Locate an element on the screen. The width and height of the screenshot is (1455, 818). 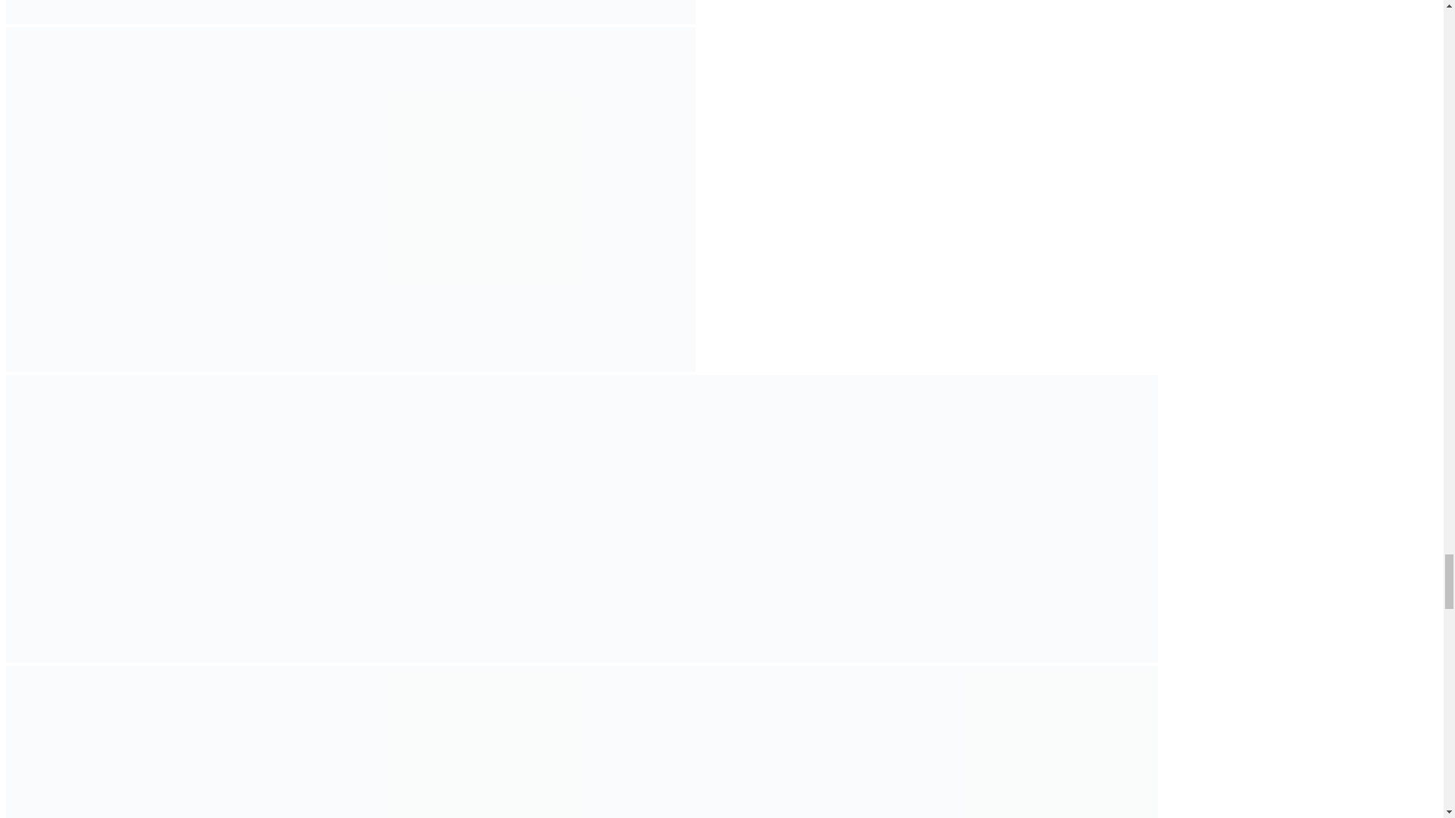
bespoke-Engagement-rigns is located at coordinates (1014, 742).